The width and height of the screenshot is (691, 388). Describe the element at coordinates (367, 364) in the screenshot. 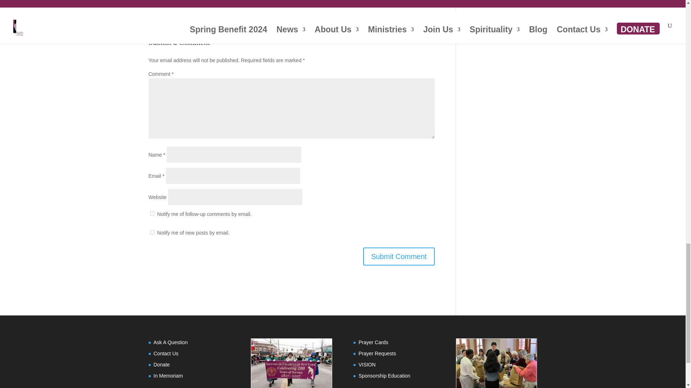

I see `Read Our VISION` at that location.